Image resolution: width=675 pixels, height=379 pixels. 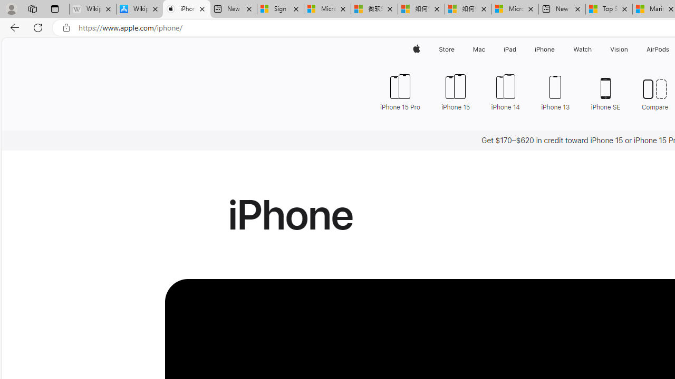 What do you see at coordinates (400, 92) in the screenshot?
I see `iPhone 15 Pro` at bounding box center [400, 92].